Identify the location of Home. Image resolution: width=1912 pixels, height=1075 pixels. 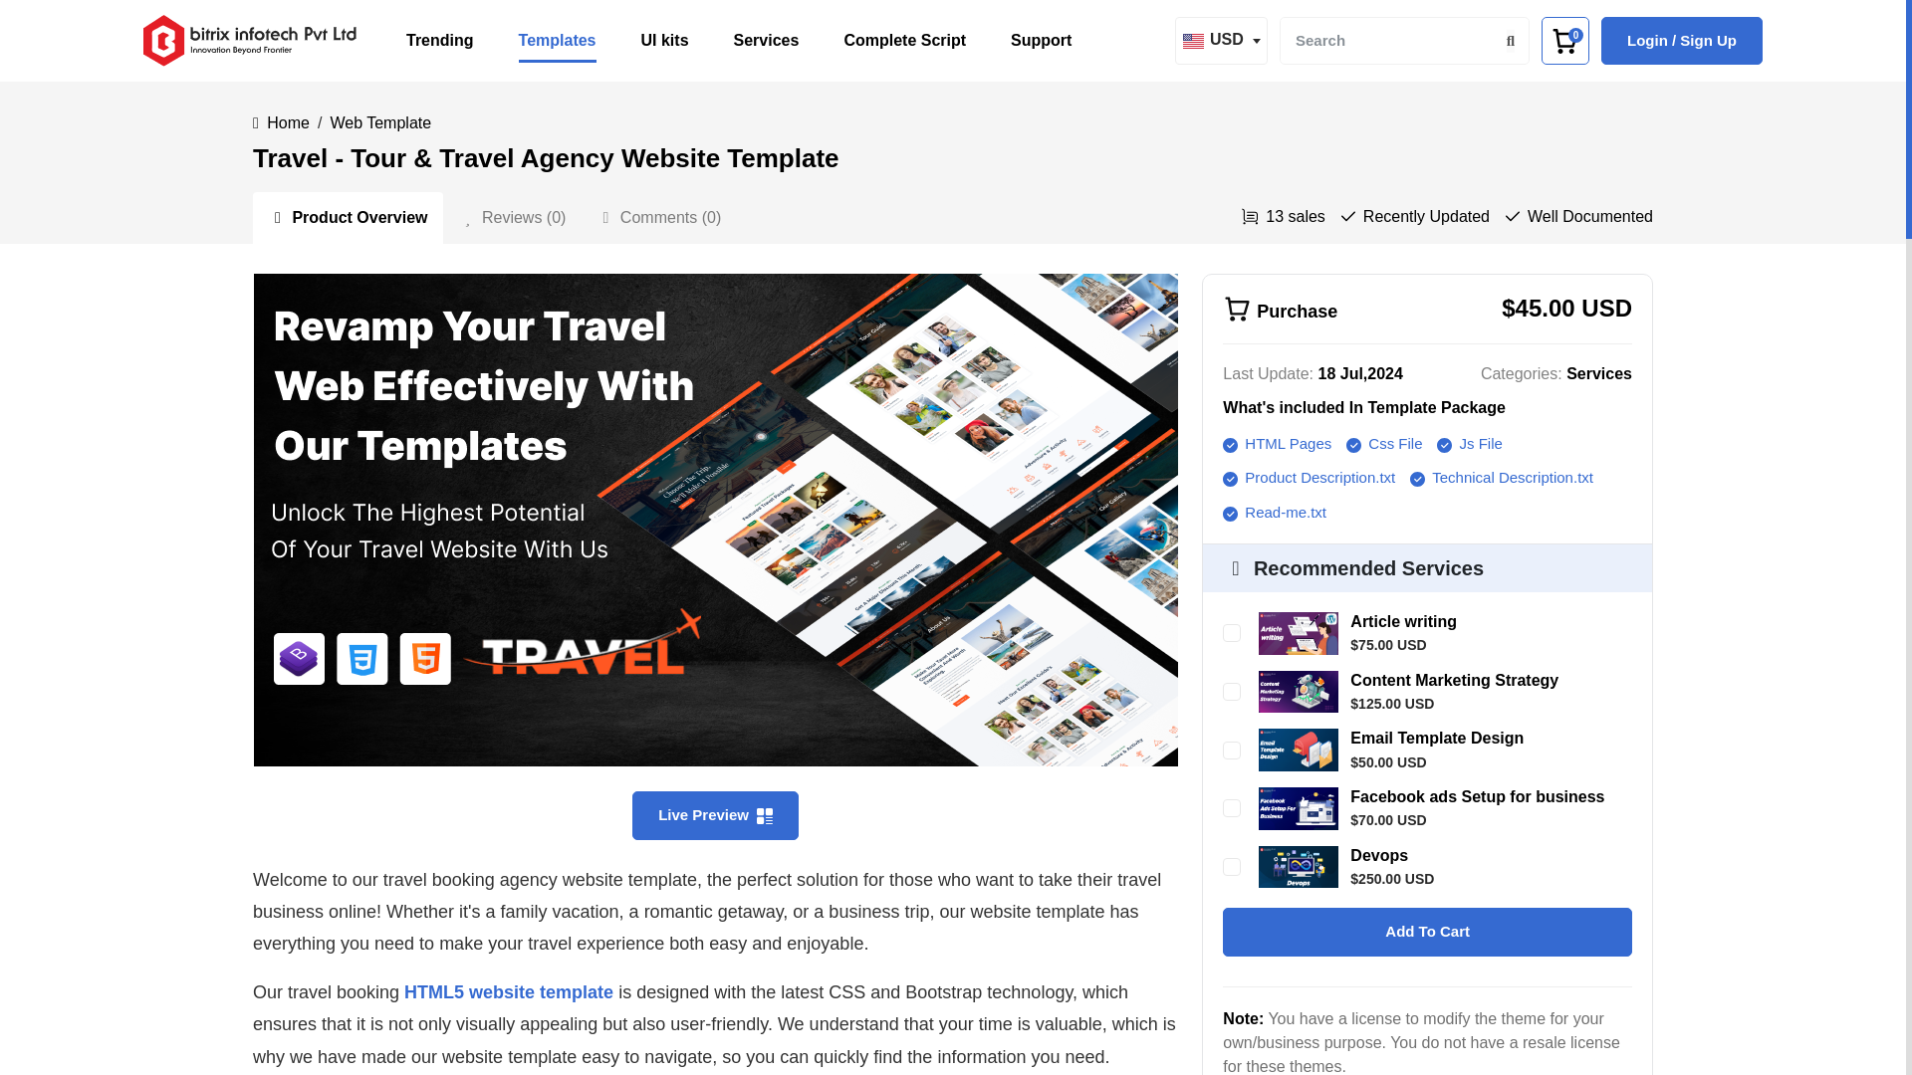
(289, 121).